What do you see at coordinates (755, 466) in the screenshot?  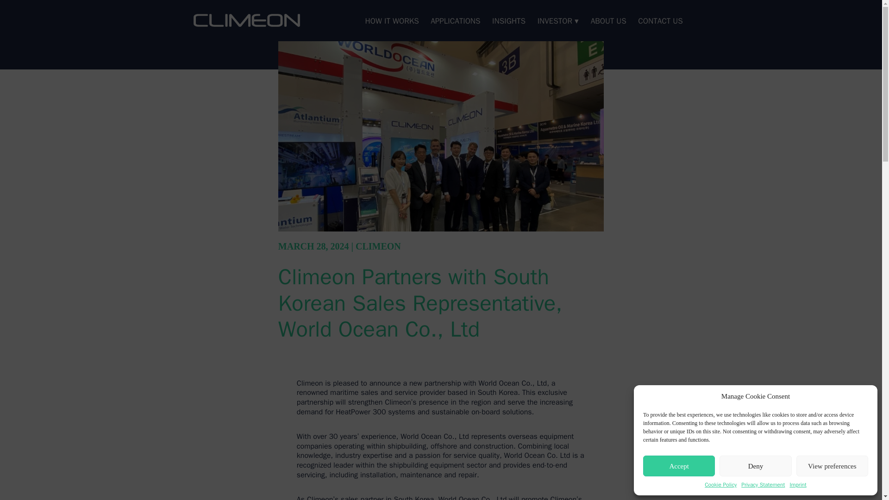 I see `Deny` at bounding box center [755, 466].